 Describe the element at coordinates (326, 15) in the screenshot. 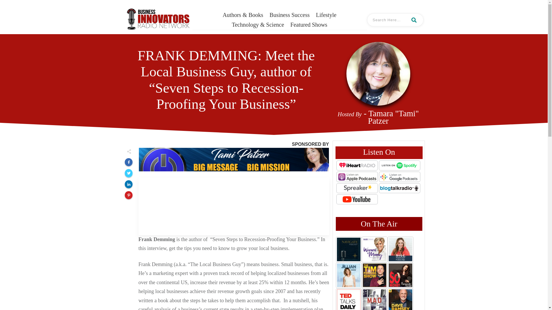

I see `Lifestyle` at that location.